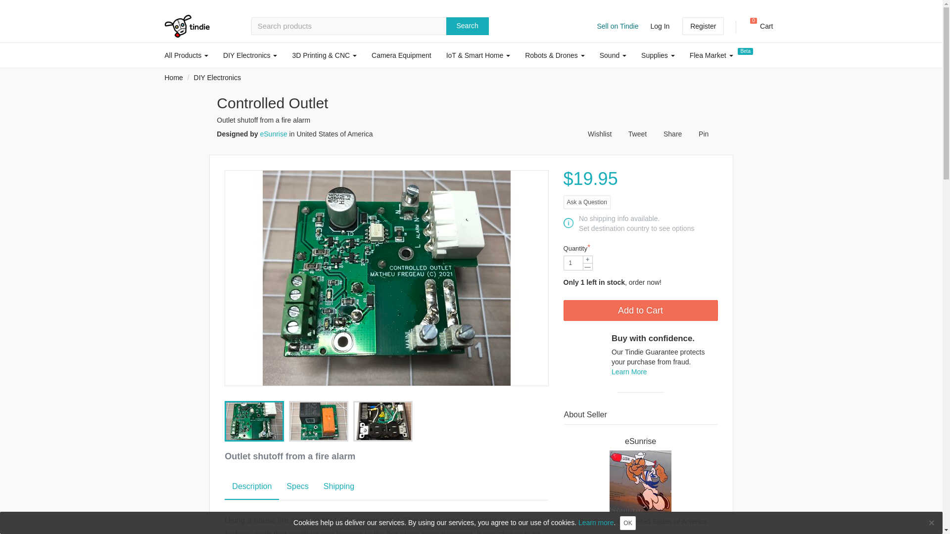  Describe the element at coordinates (617, 26) in the screenshot. I see `Sell on Tindie` at that location.